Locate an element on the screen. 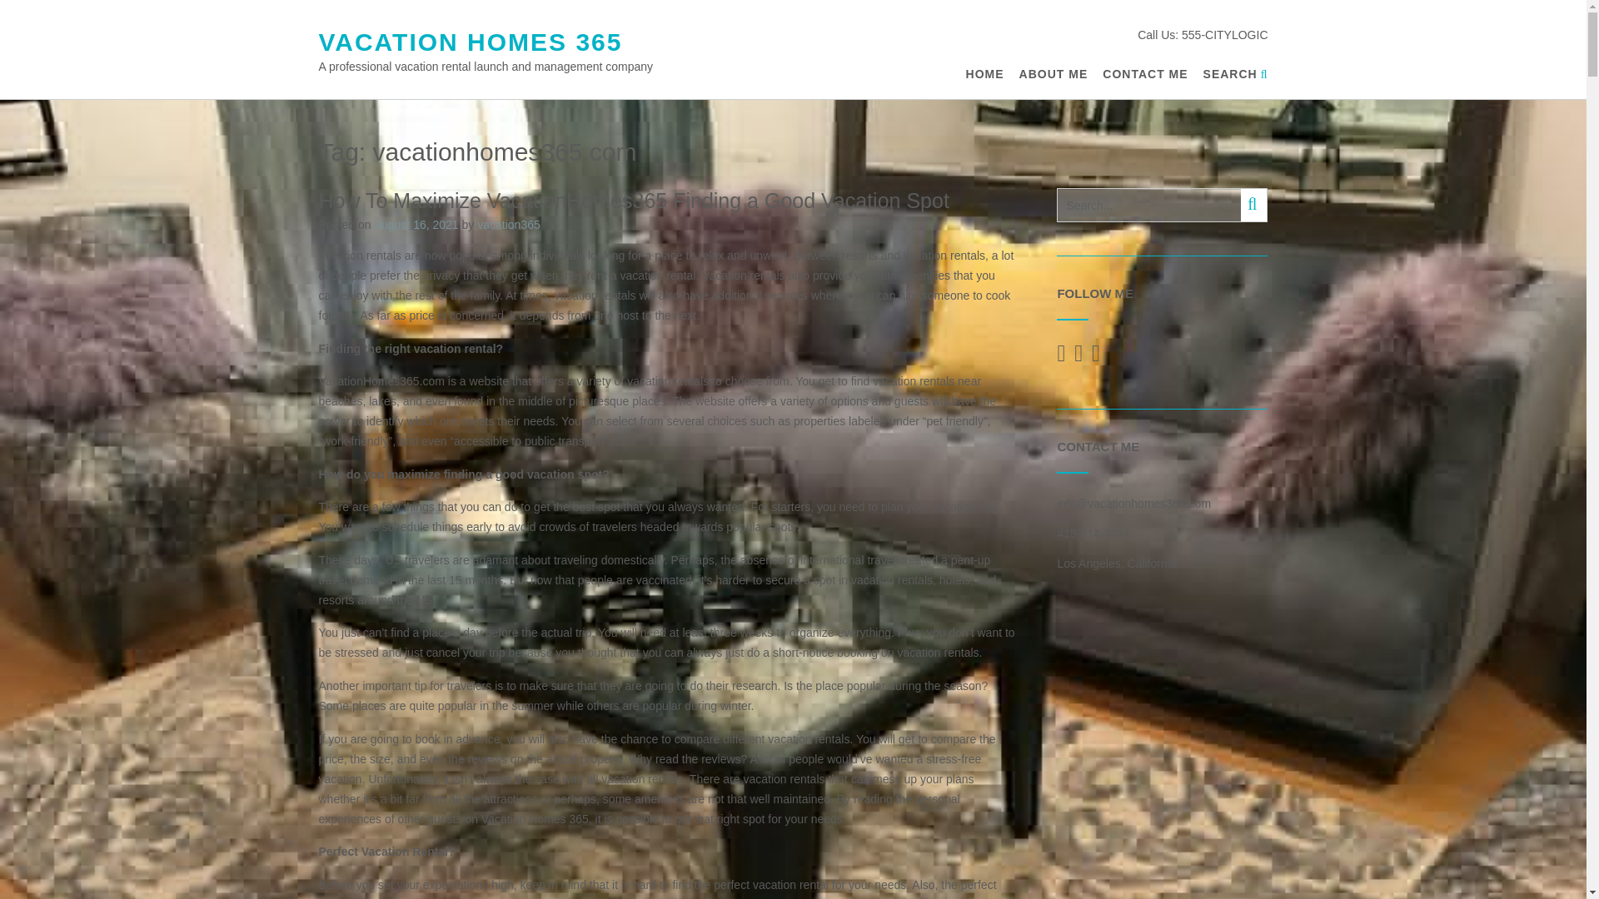 The image size is (1599, 899). SEARCH is located at coordinates (1236, 74).